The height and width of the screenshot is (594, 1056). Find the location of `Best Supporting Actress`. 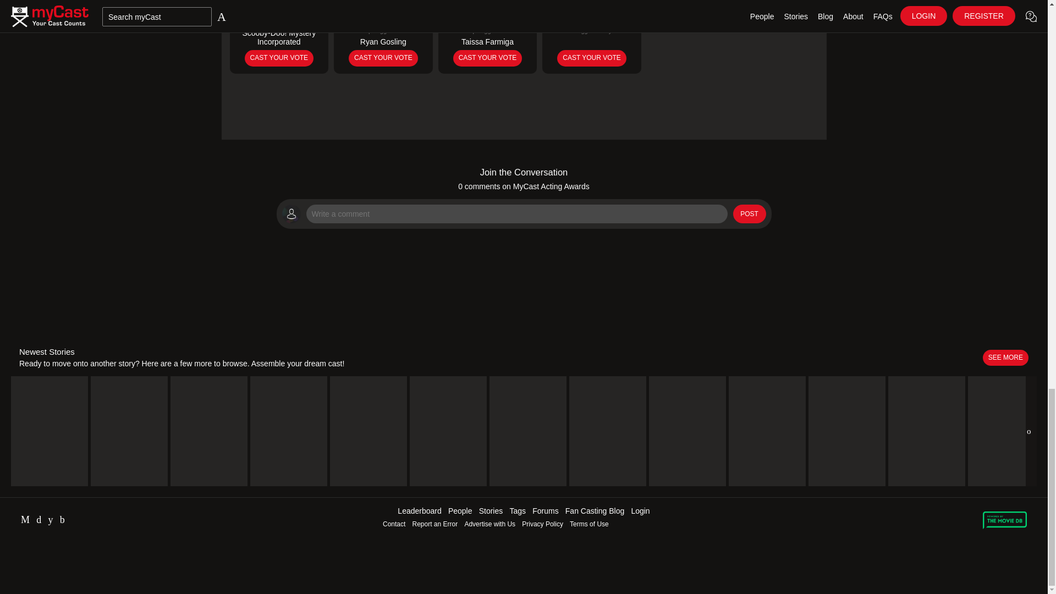

Best Supporting Actress is located at coordinates (487, 36).